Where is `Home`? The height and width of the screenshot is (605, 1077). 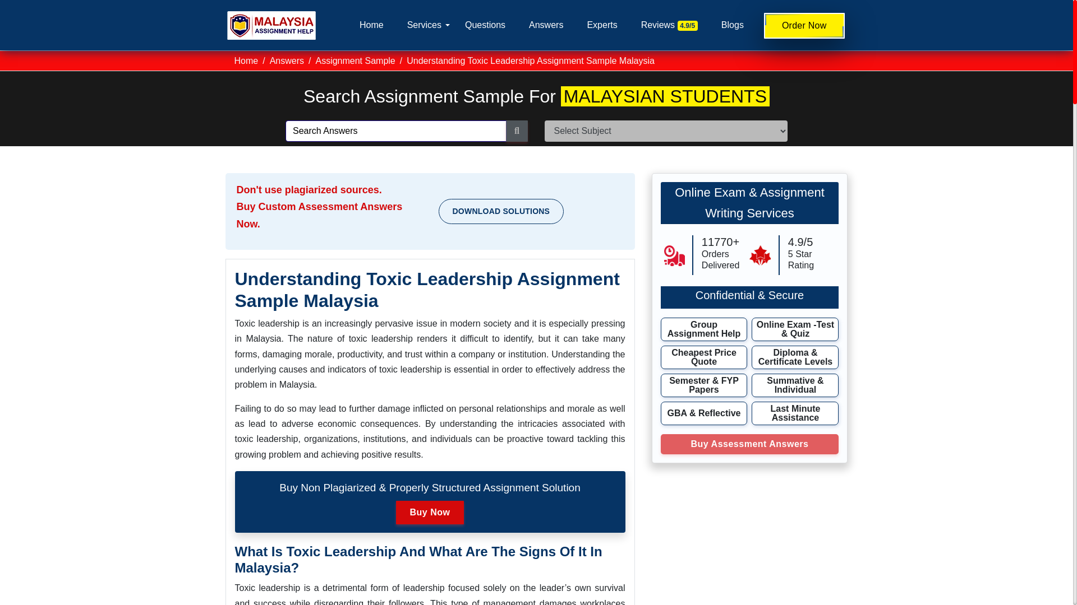 Home is located at coordinates (371, 25).